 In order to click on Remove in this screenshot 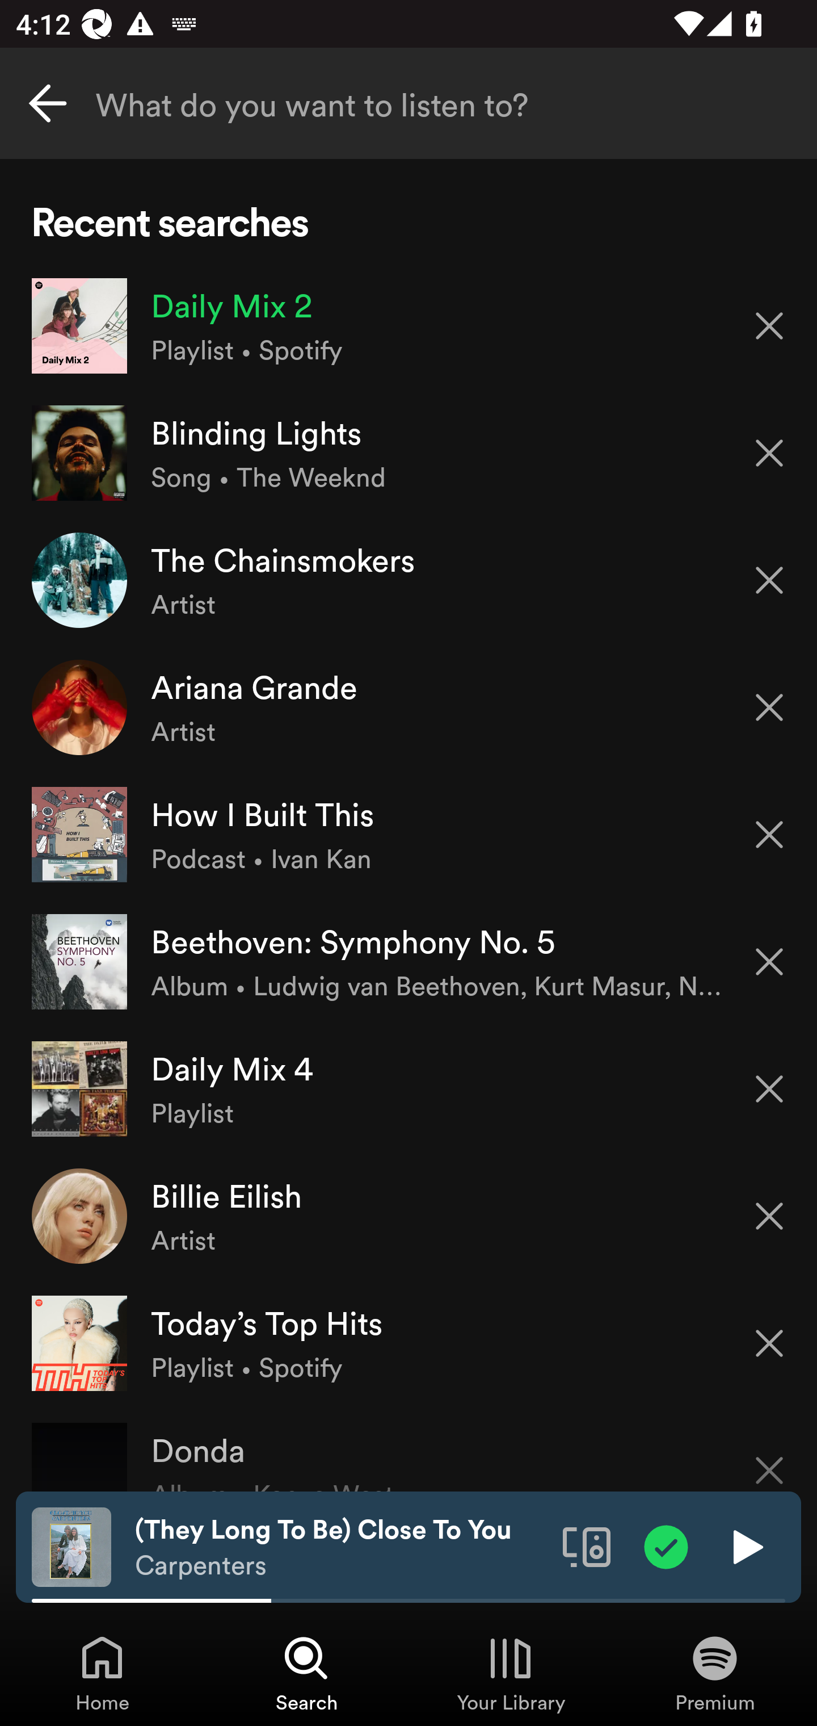, I will do `click(769, 835)`.